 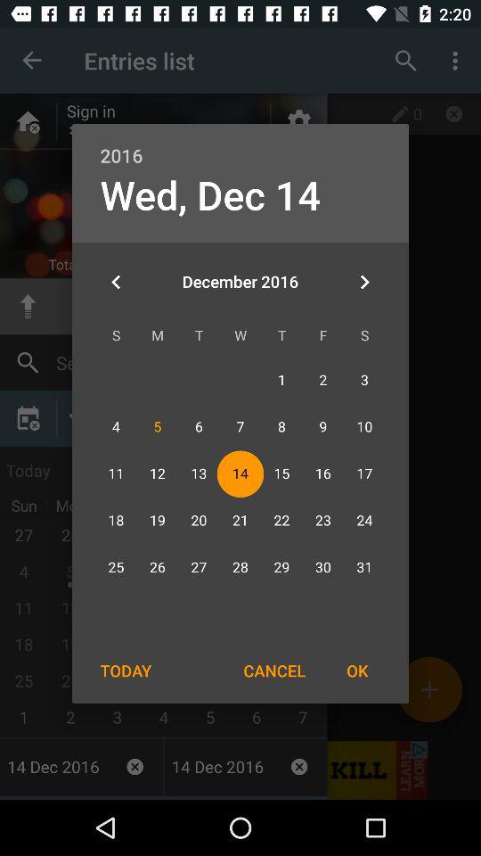 What do you see at coordinates (126, 671) in the screenshot?
I see `open today item` at bounding box center [126, 671].